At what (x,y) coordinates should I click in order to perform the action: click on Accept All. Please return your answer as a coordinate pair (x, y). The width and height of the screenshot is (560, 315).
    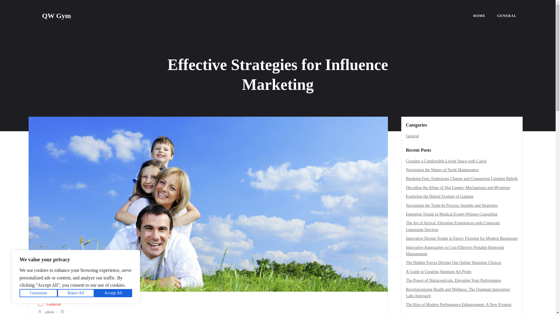
    Looking at the image, I should click on (113, 293).